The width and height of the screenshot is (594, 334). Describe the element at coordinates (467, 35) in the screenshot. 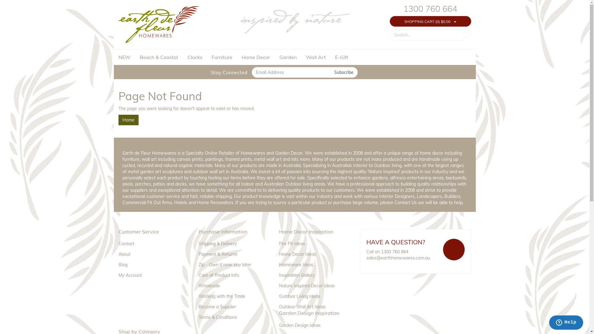

I see `Search` at that location.